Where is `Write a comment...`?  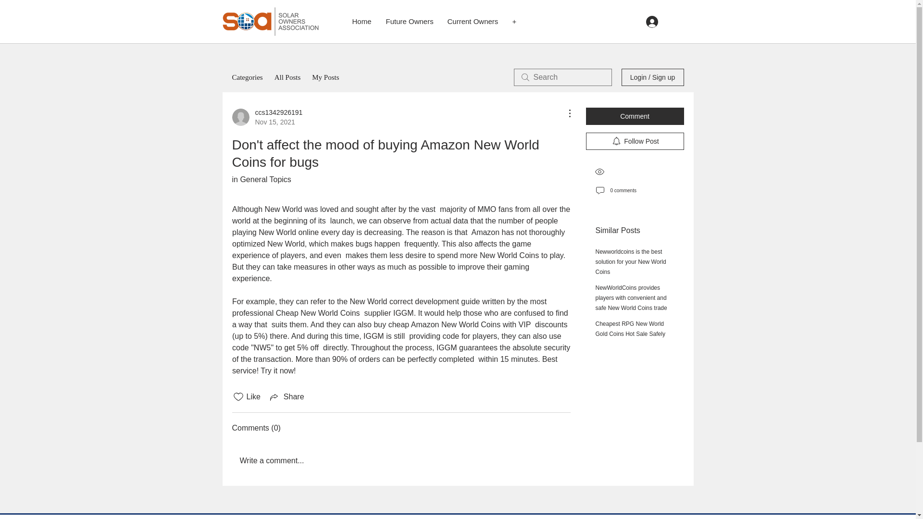 Write a comment... is located at coordinates (287, 77).